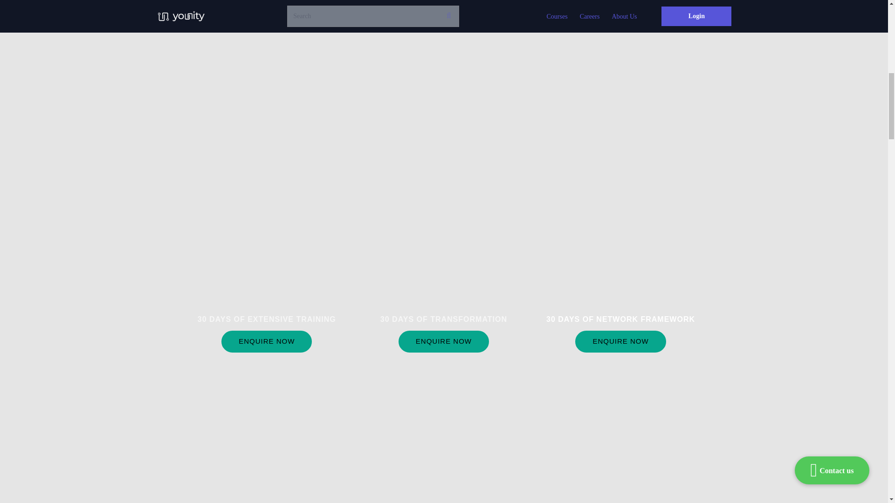  What do you see at coordinates (266, 341) in the screenshot?
I see `ENQUIRE NOW` at bounding box center [266, 341].